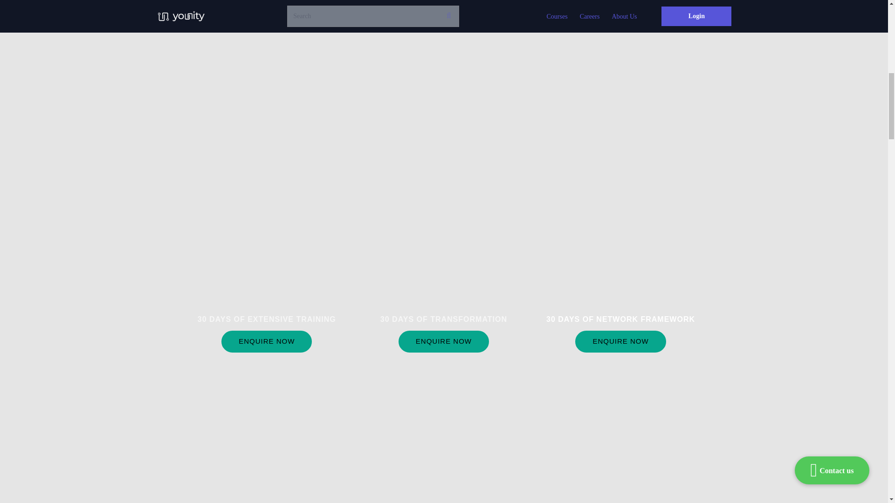  What do you see at coordinates (266, 341) in the screenshot?
I see `ENQUIRE NOW` at bounding box center [266, 341].